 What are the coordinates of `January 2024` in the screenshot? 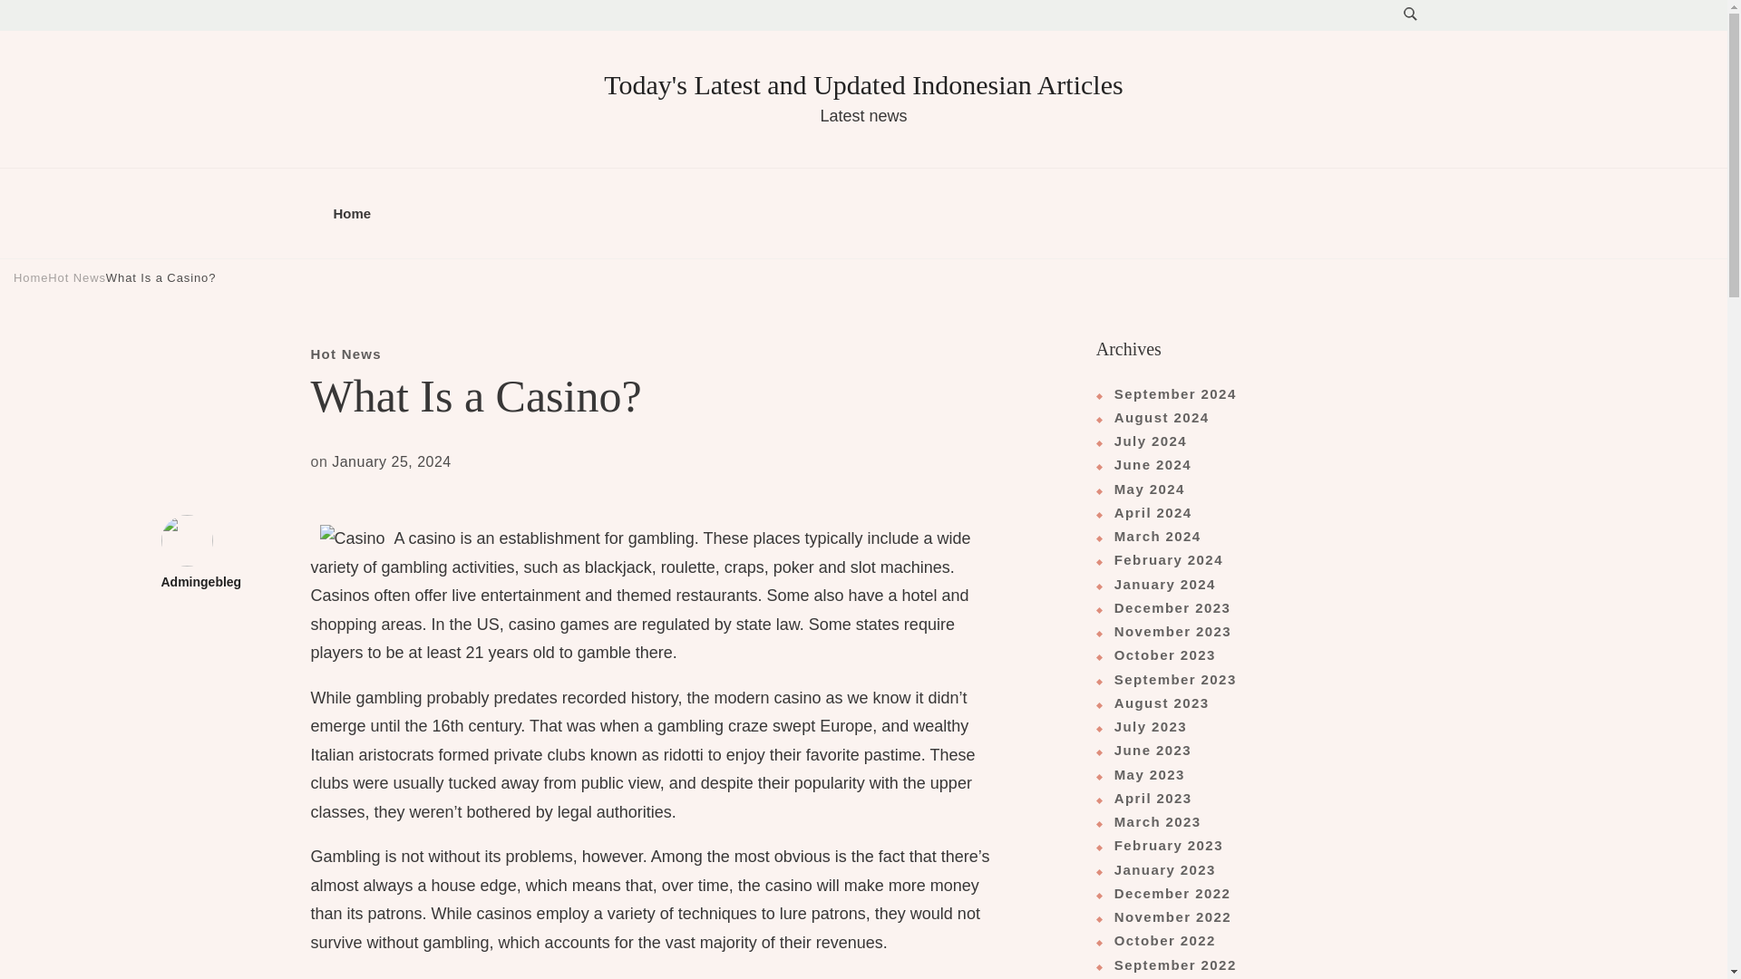 It's located at (1155, 584).